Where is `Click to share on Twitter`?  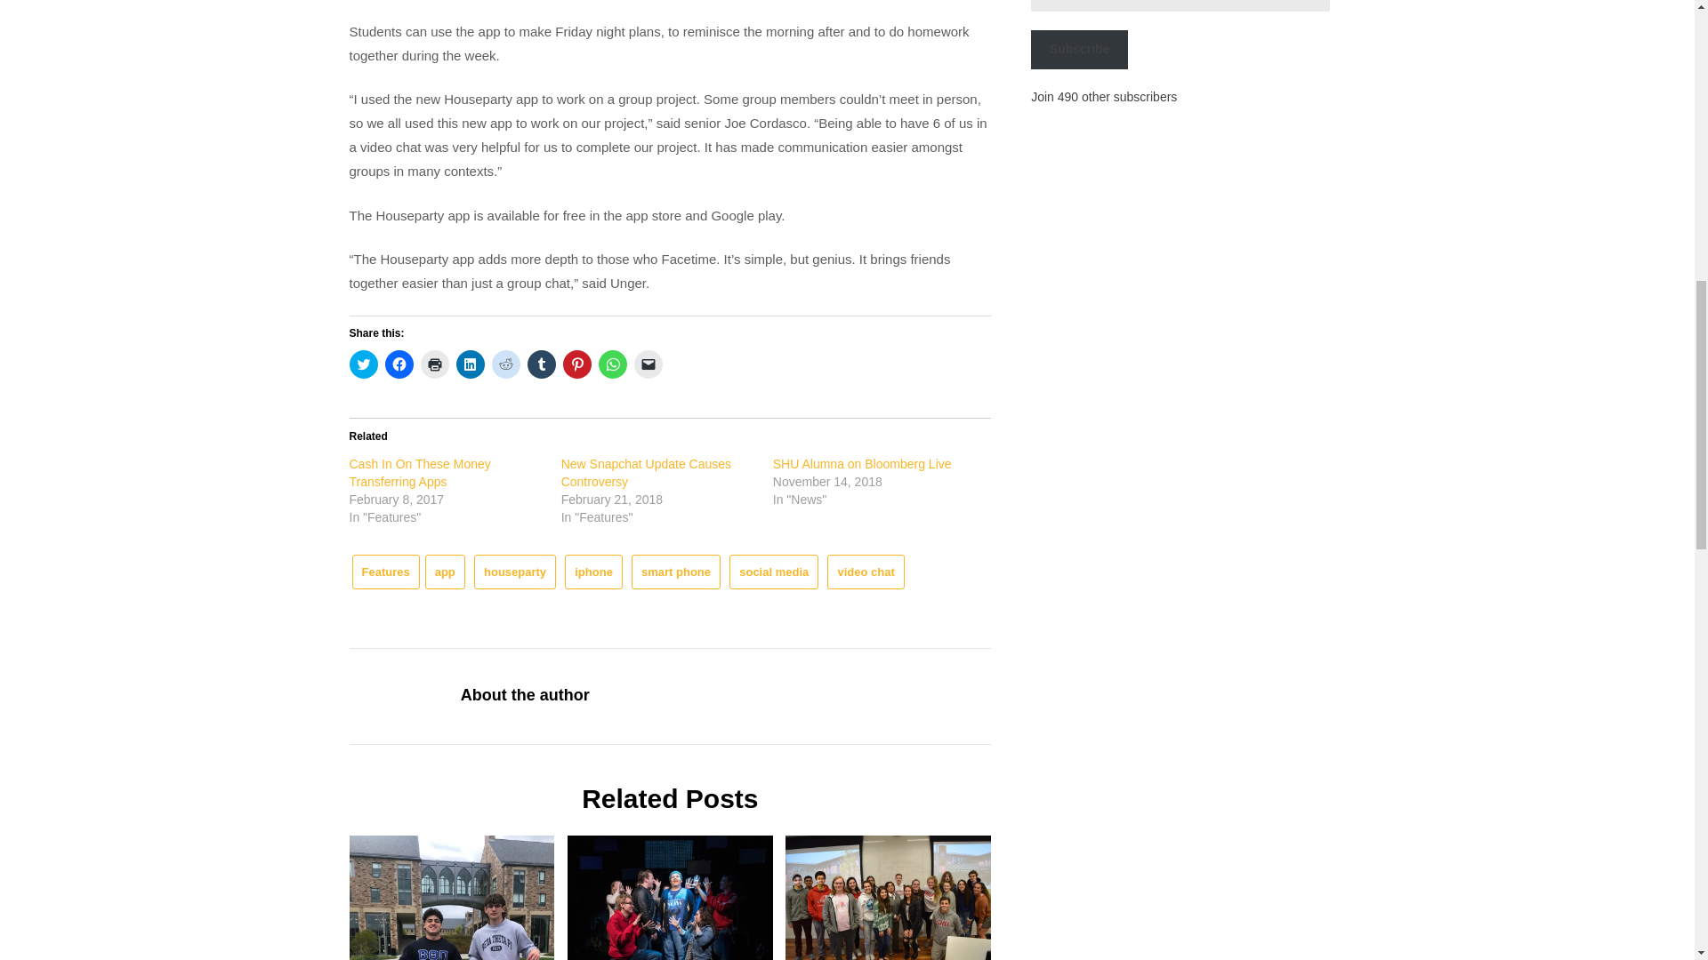
Click to share on Twitter is located at coordinates (363, 364).